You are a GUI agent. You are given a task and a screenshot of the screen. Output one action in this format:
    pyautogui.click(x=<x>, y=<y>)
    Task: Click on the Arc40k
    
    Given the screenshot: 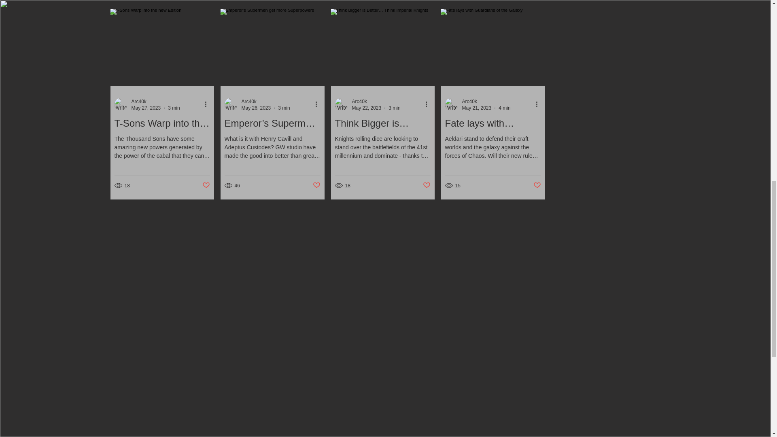 What is the action you would take?
    pyautogui.click(x=138, y=102)
    